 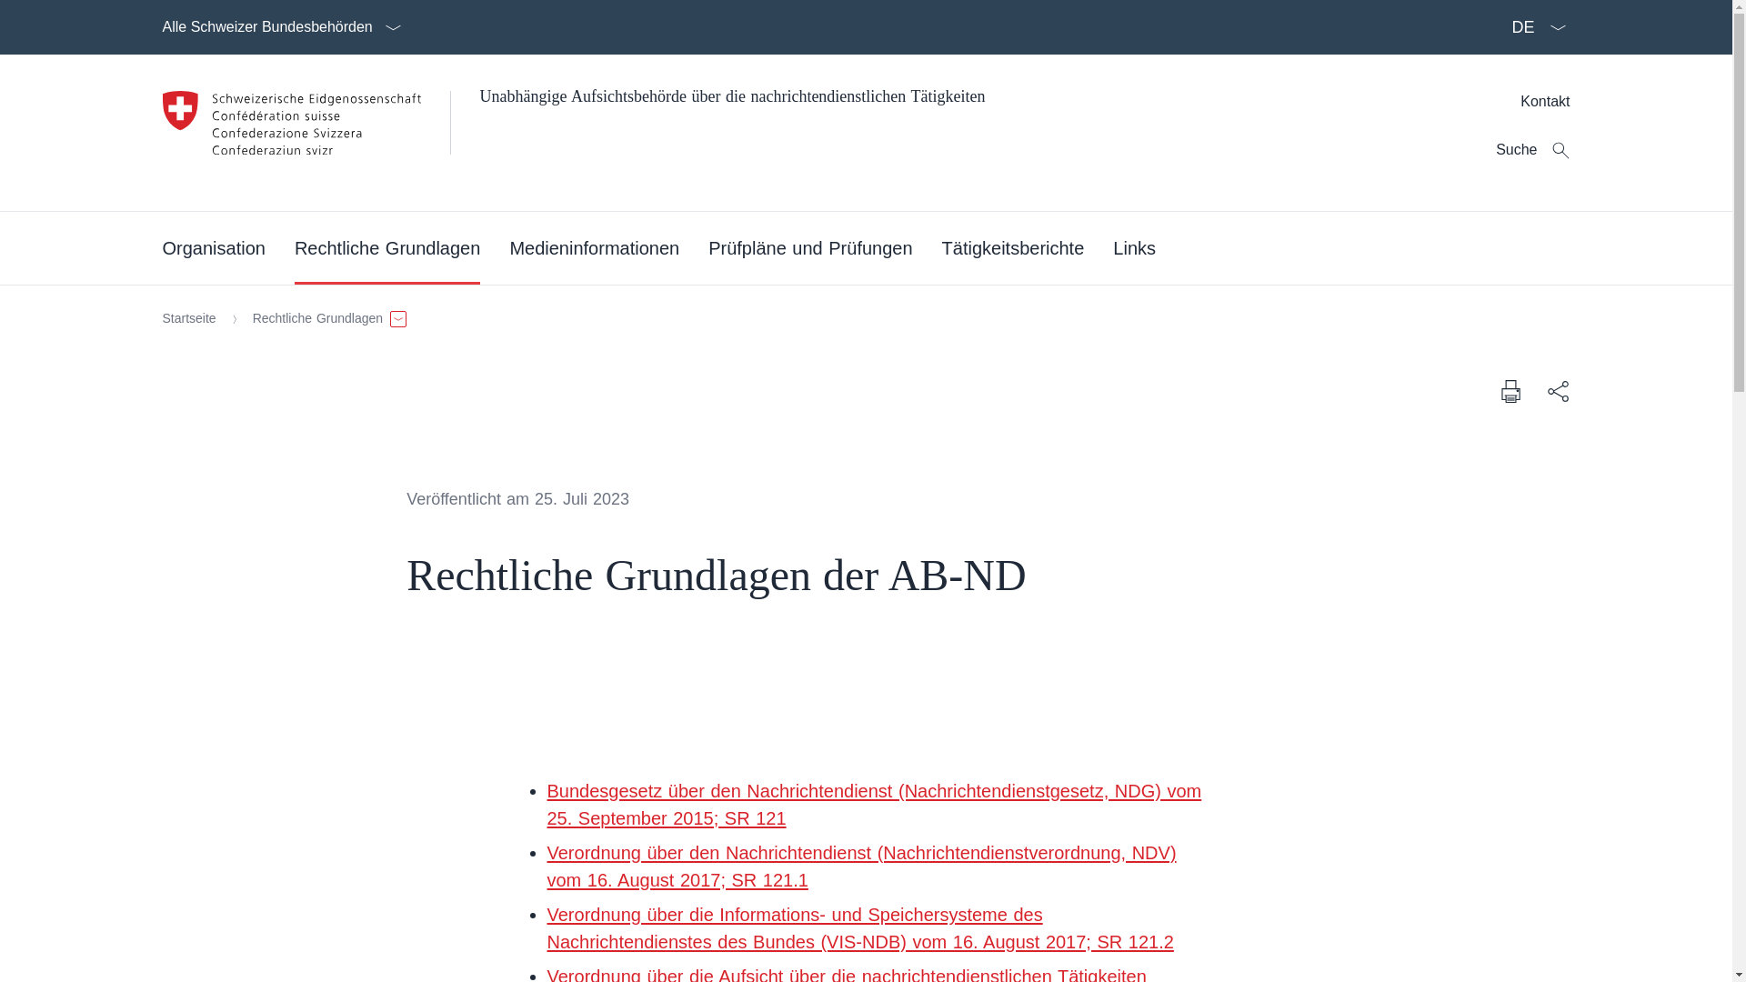 What do you see at coordinates (595, 248) in the screenshot?
I see `Medieninformationen` at bounding box center [595, 248].